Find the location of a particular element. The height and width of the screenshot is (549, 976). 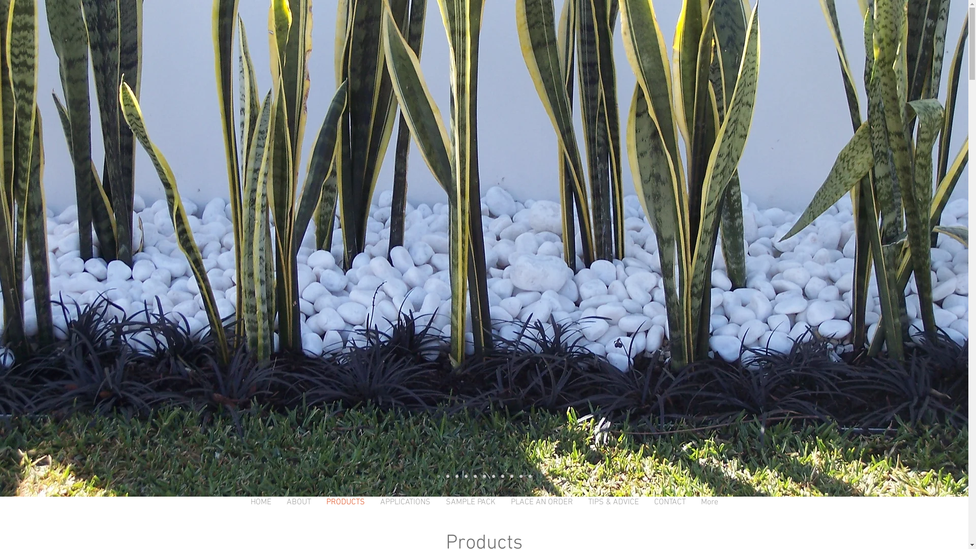

APPLICATIONS is located at coordinates (405, 509).